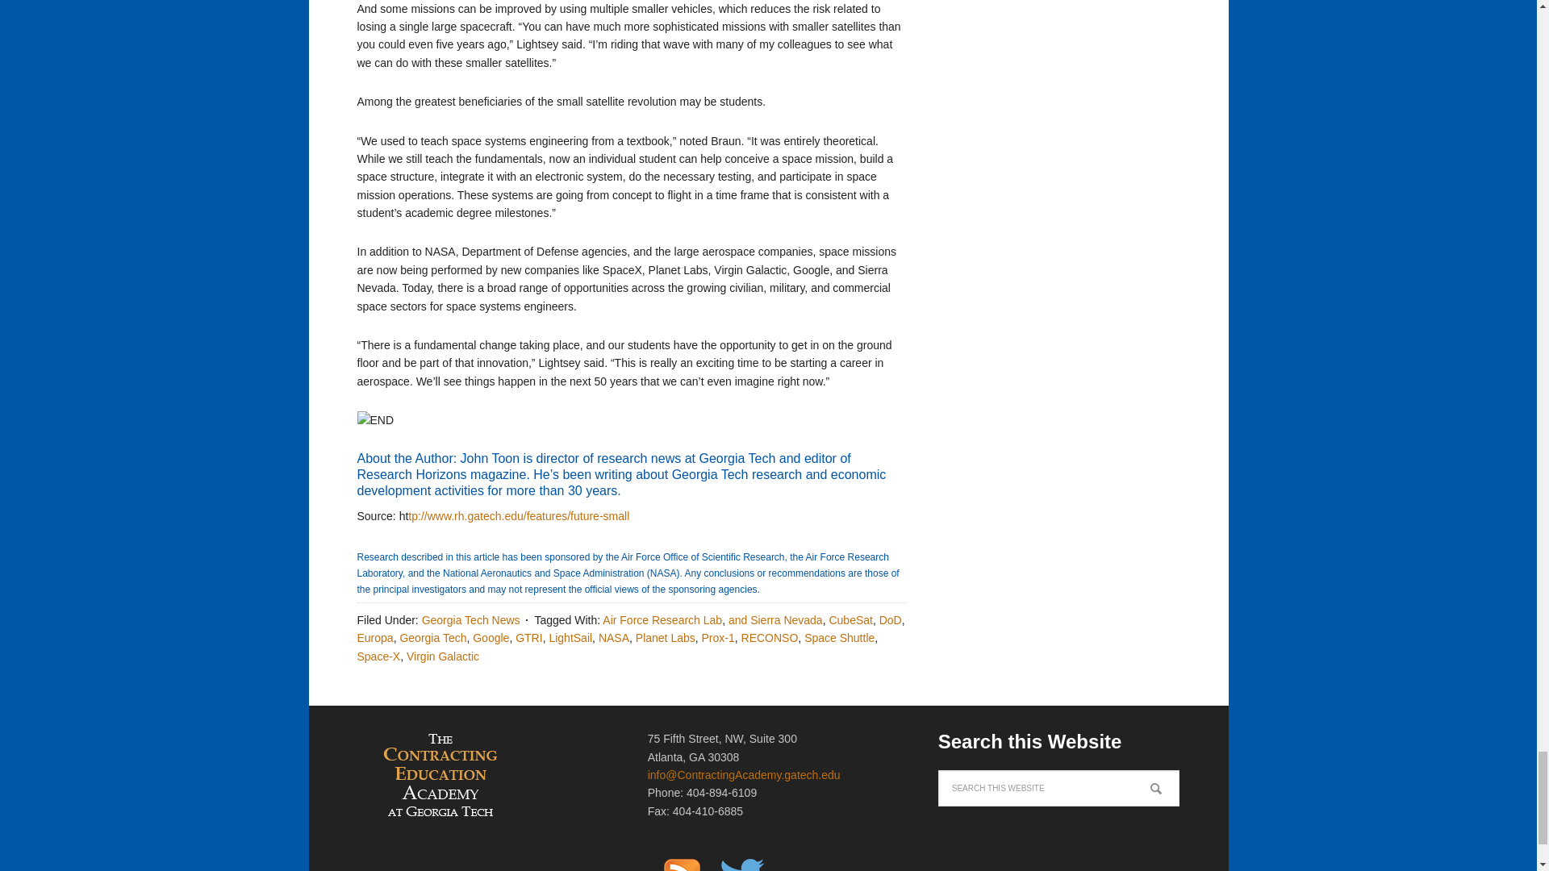 The image size is (1549, 871). Describe the element at coordinates (850, 619) in the screenshot. I see `CubeSat` at that location.